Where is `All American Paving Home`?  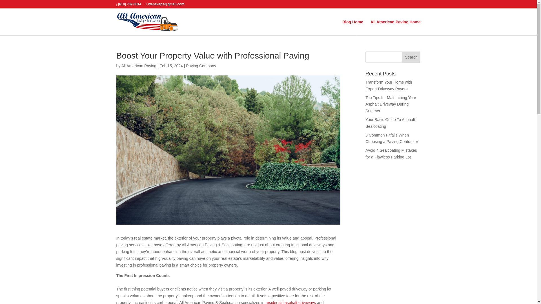
All American Paving Home is located at coordinates (396, 28).